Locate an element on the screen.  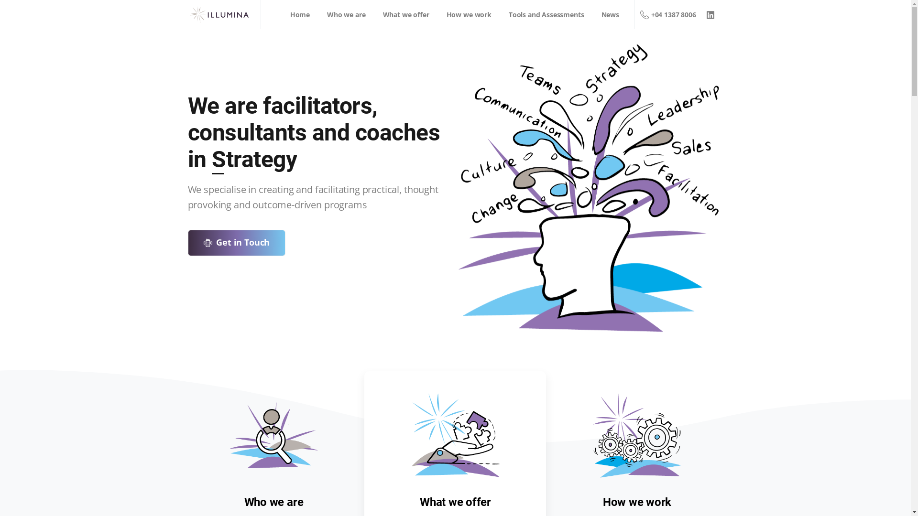
Tools and Assessments is located at coordinates (546, 14).